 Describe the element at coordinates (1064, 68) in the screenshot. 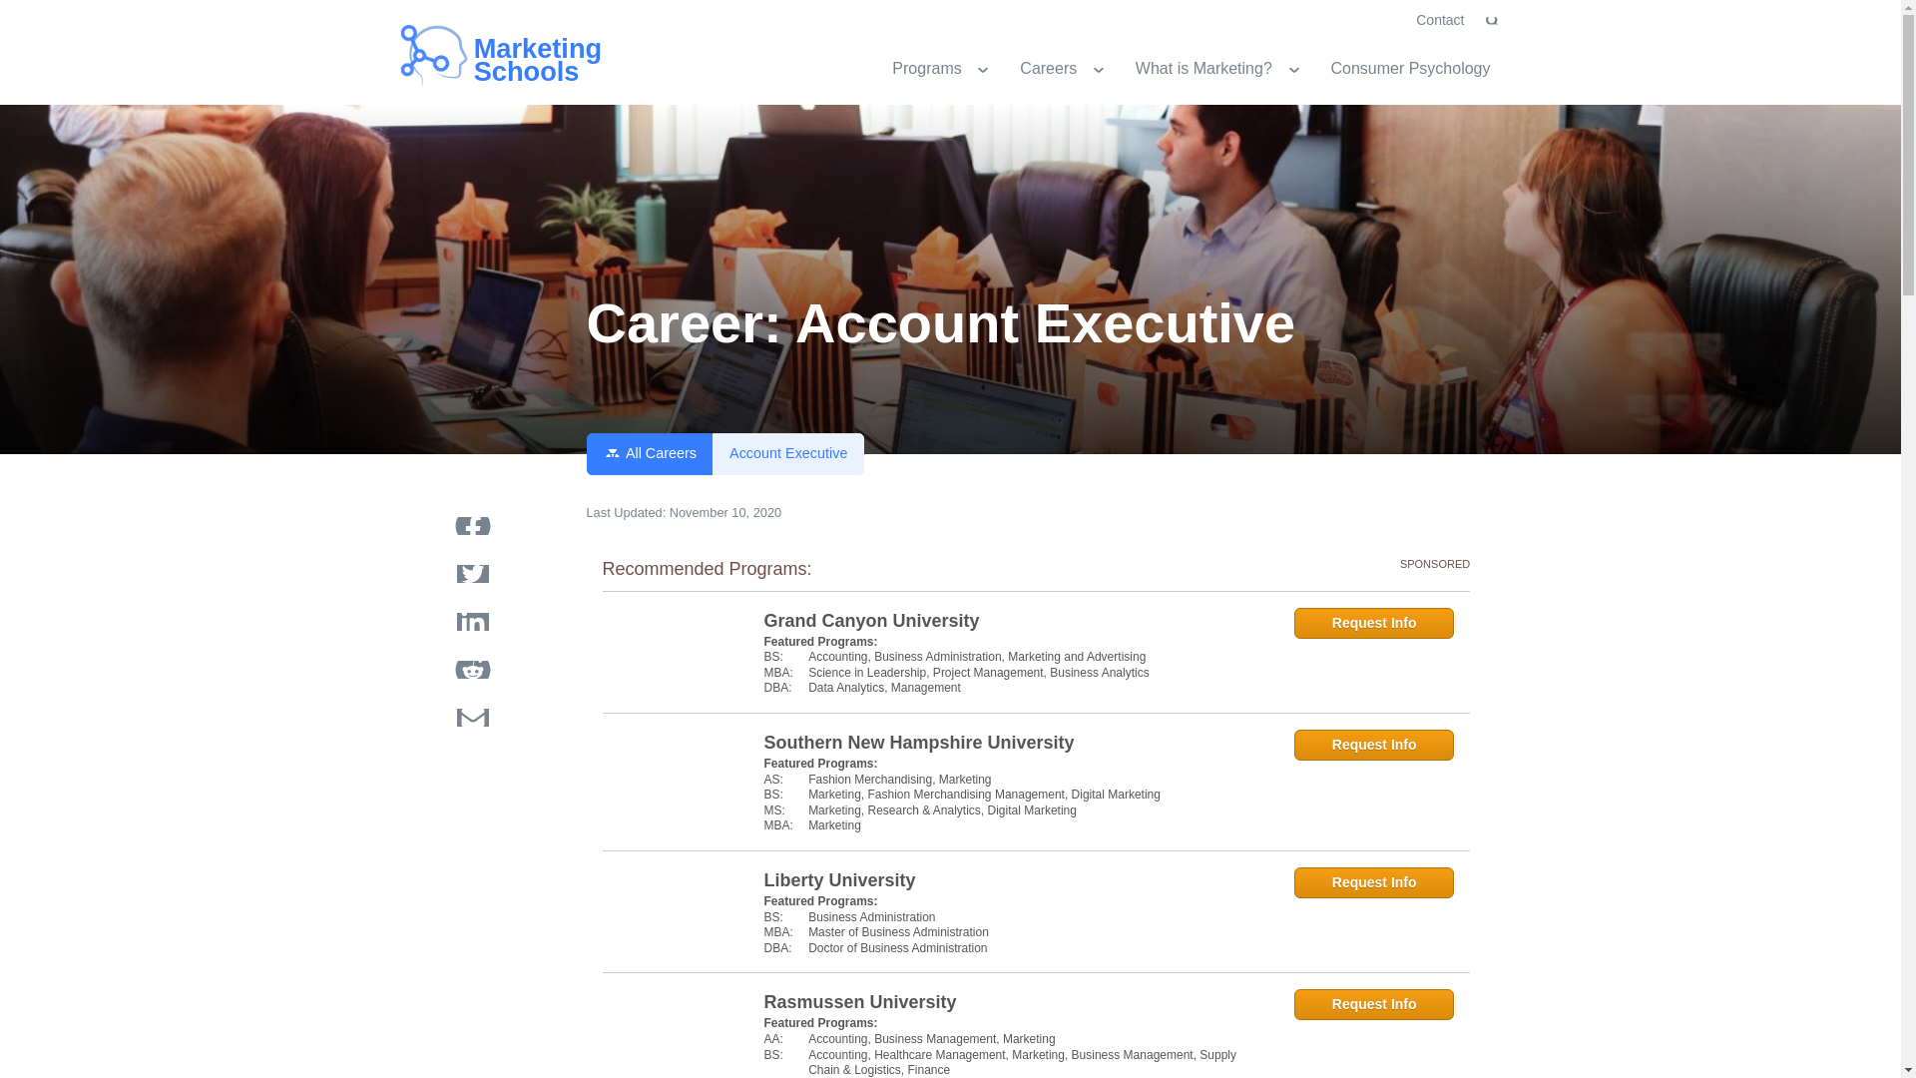

I see `Consumer Psychology` at that location.